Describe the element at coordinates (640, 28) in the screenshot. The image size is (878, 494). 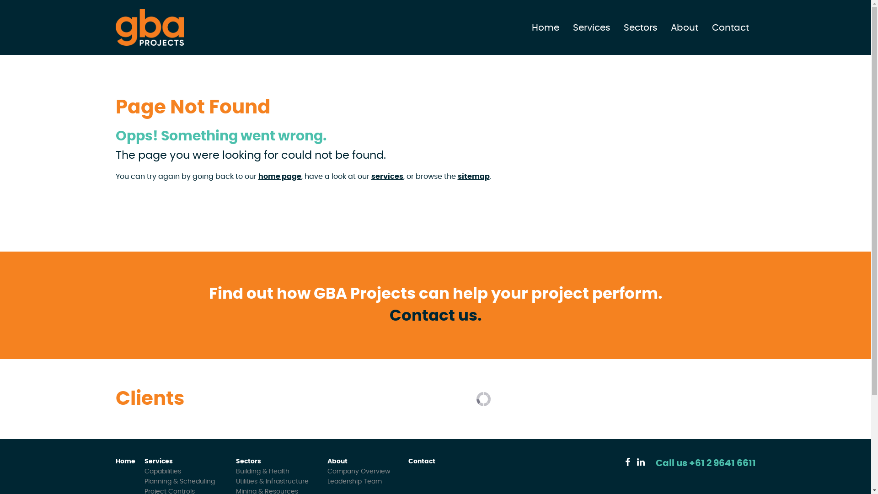
I see `Sectors` at that location.